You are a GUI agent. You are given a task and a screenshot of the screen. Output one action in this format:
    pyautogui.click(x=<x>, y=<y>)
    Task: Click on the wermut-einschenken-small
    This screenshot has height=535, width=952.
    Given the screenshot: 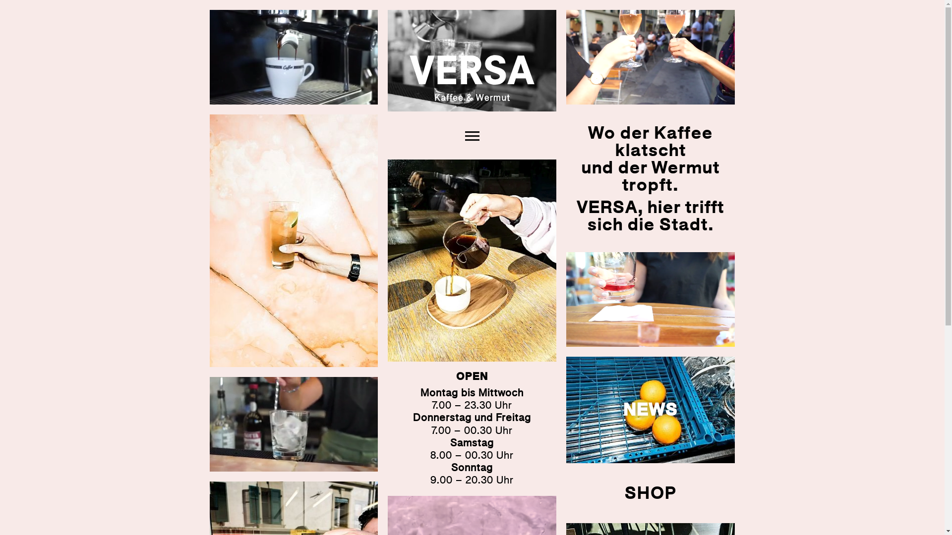 What is the action you would take?
    pyautogui.click(x=472, y=78)
    